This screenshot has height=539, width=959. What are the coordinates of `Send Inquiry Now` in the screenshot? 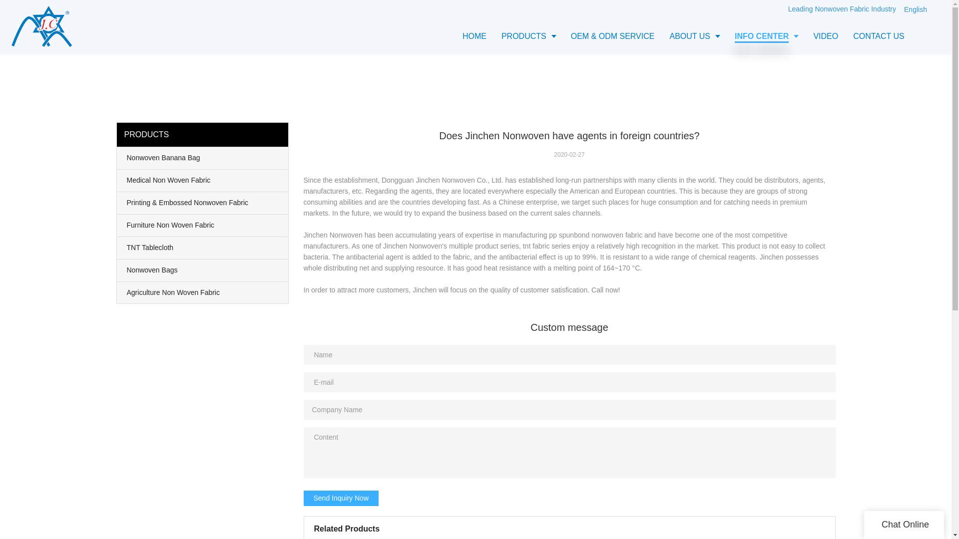 It's located at (341, 498).